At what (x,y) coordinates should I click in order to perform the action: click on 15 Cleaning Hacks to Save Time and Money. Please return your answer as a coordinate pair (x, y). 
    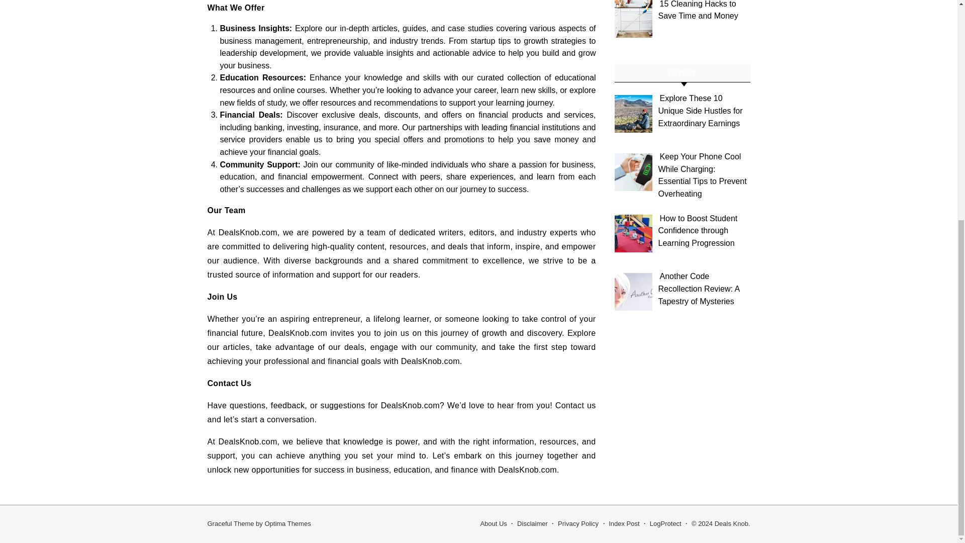
    Looking at the image, I should click on (698, 10).